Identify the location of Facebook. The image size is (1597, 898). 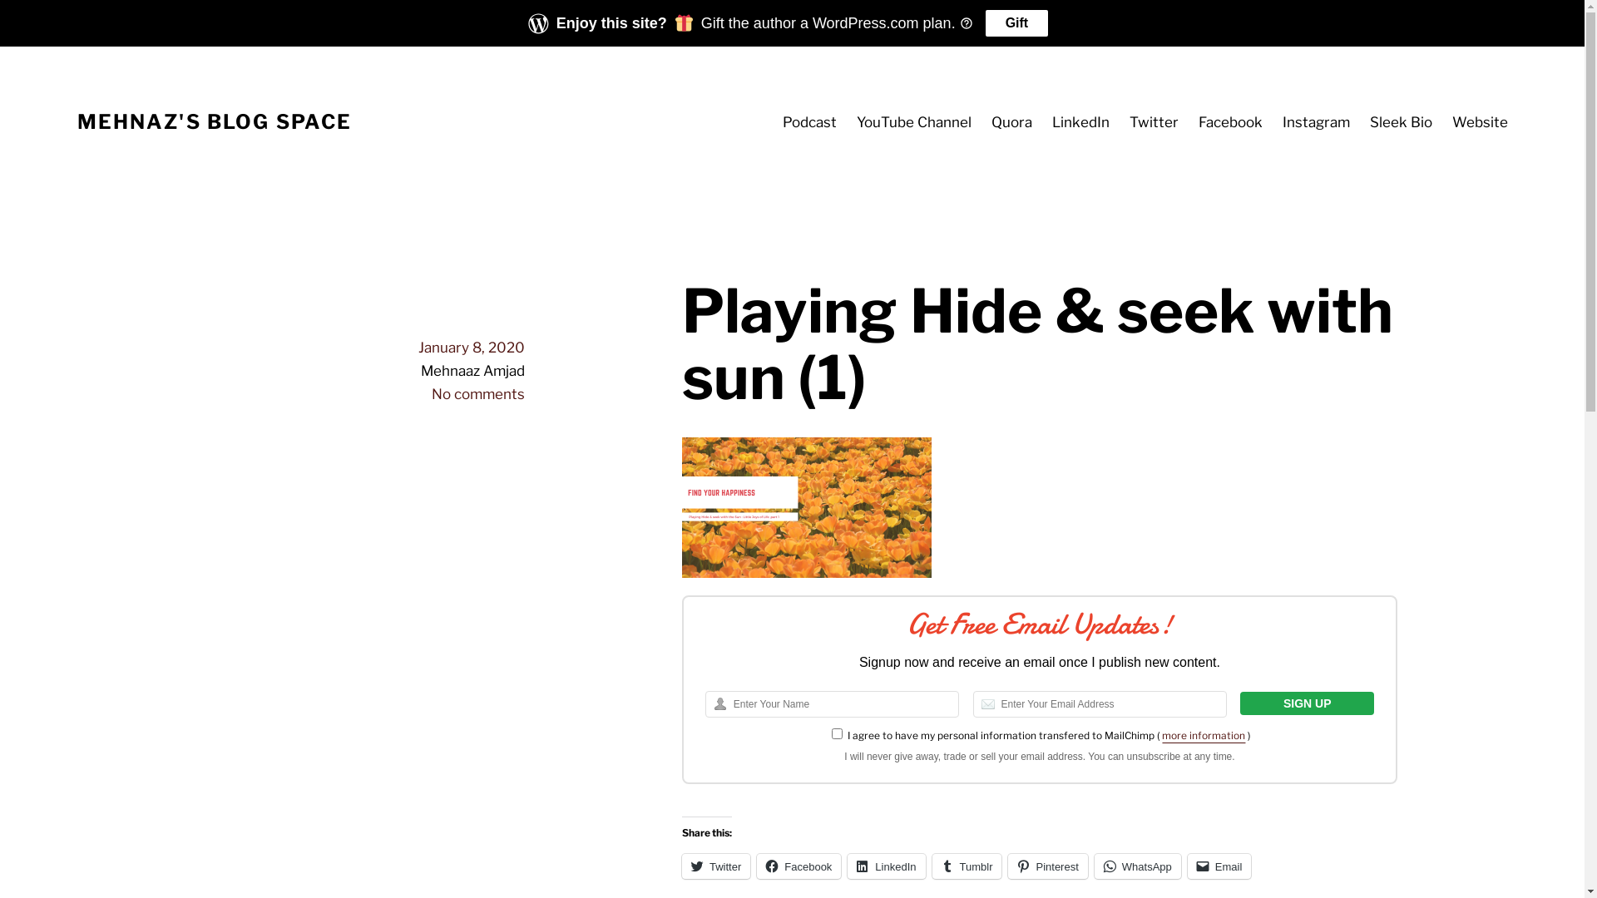
(1231, 122).